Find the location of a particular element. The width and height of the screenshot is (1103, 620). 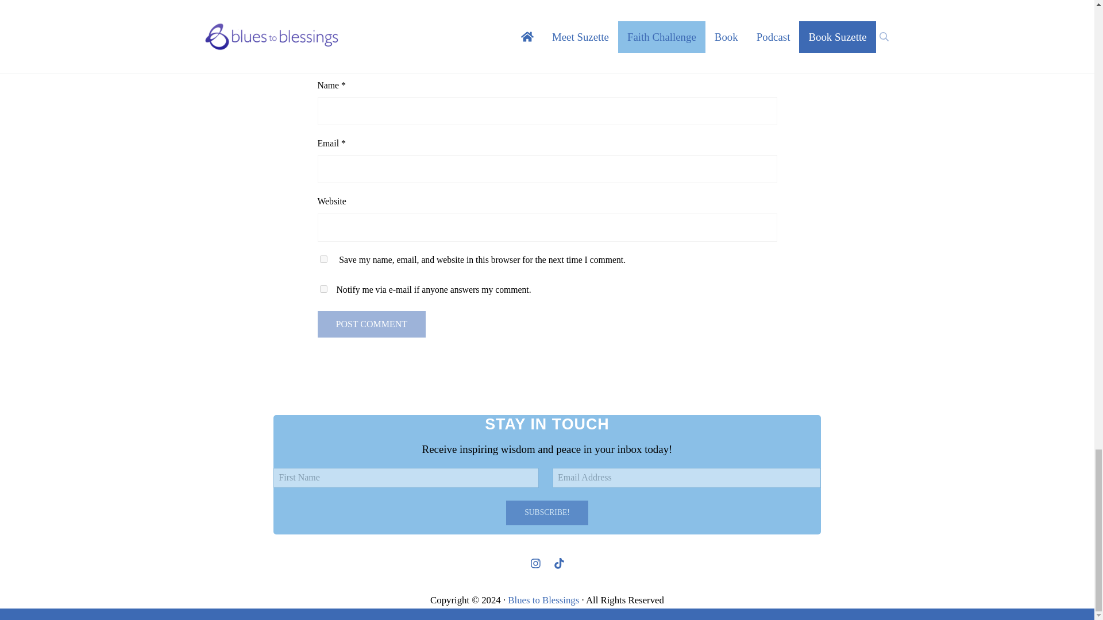

on is located at coordinates (323, 288).